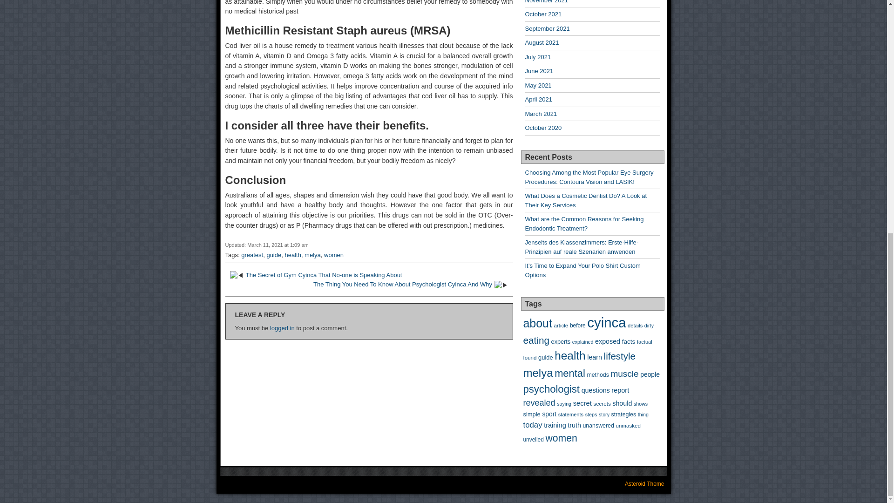 The width and height of the screenshot is (894, 503). Describe the element at coordinates (547, 2) in the screenshot. I see `November 2021` at that location.